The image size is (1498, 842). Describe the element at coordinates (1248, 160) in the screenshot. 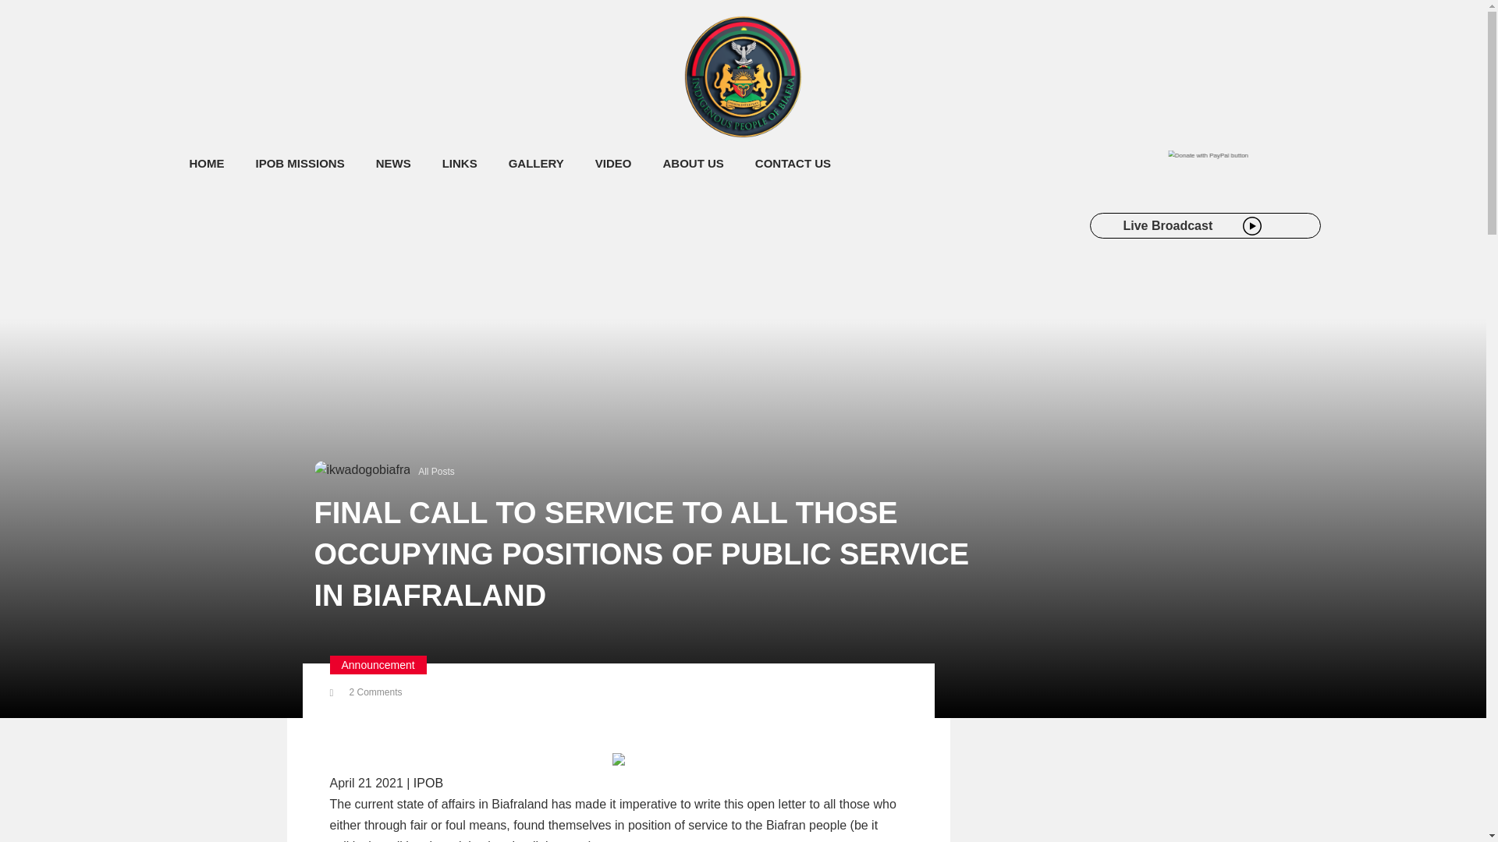

I see `PayPal - The safer, easier way to pay online!` at that location.